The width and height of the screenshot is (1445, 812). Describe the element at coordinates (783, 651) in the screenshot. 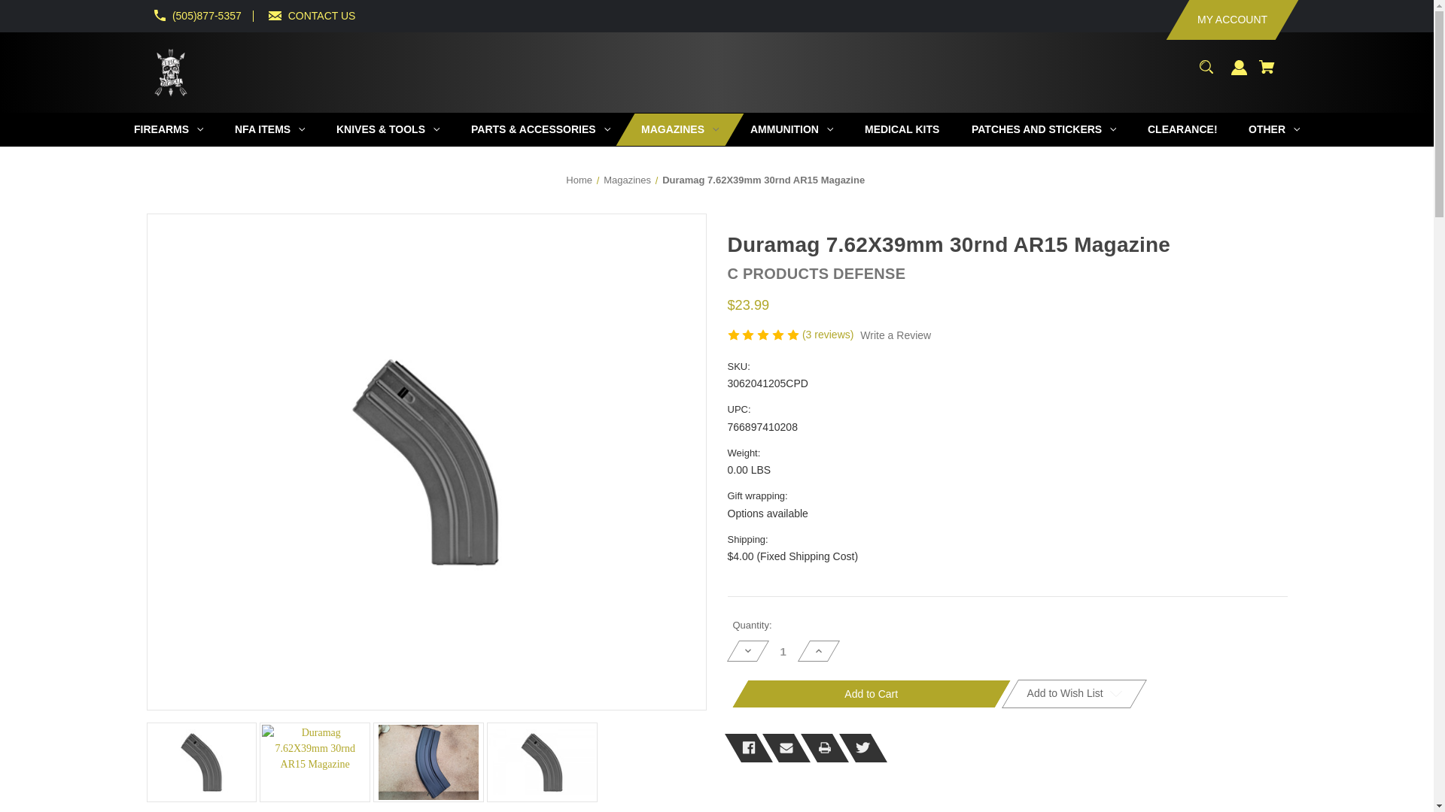

I see `1` at that location.